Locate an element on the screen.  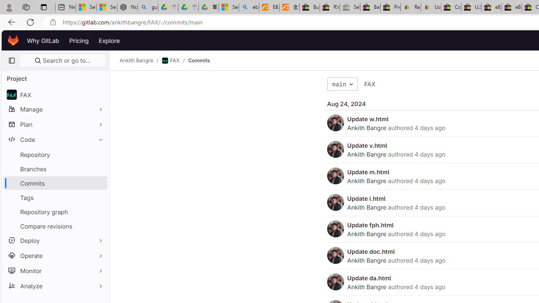
Update v.html is located at coordinates (367, 145).